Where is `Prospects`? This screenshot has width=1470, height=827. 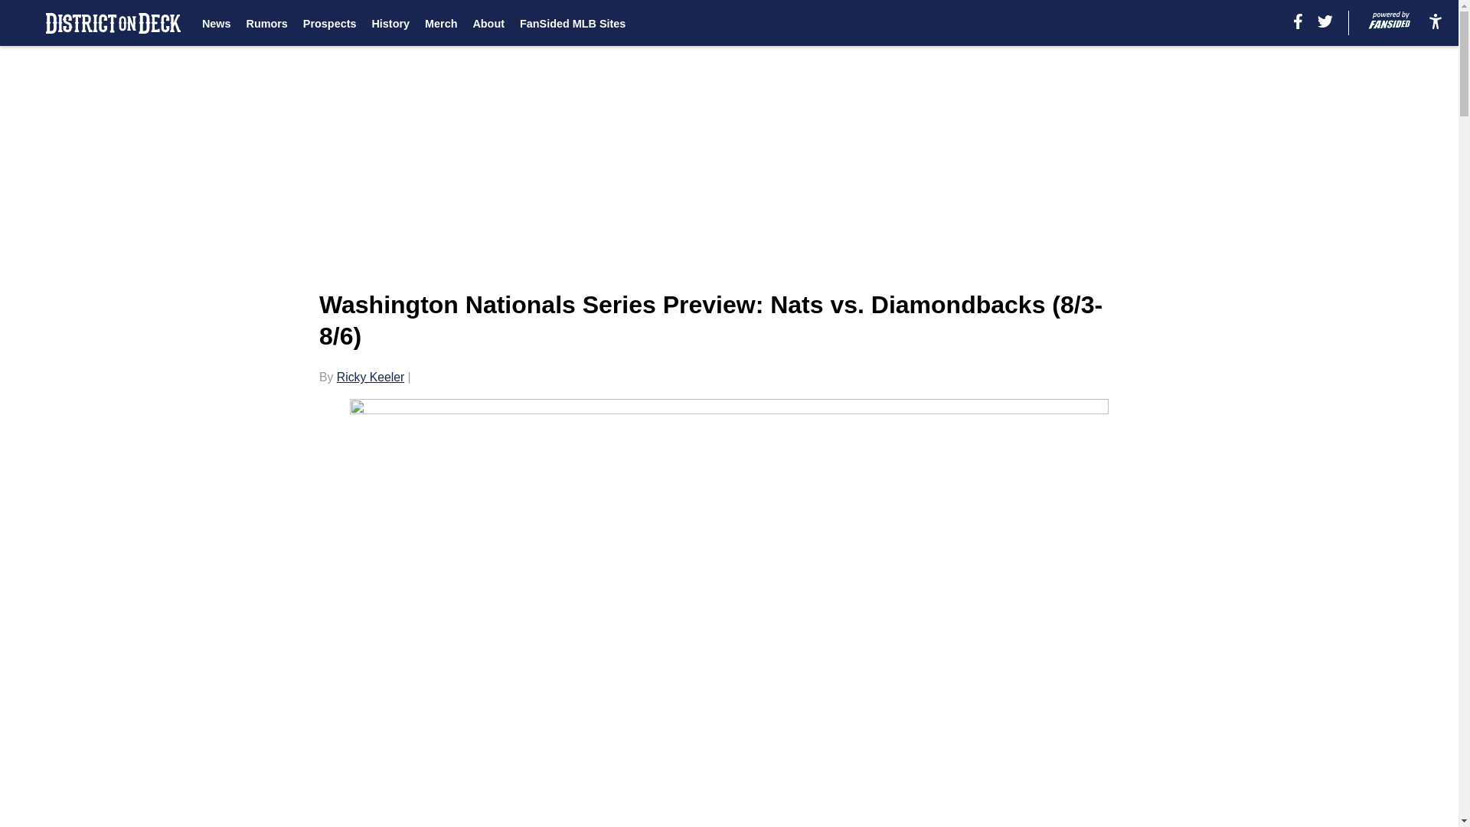
Prospects is located at coordinates (329, 23).